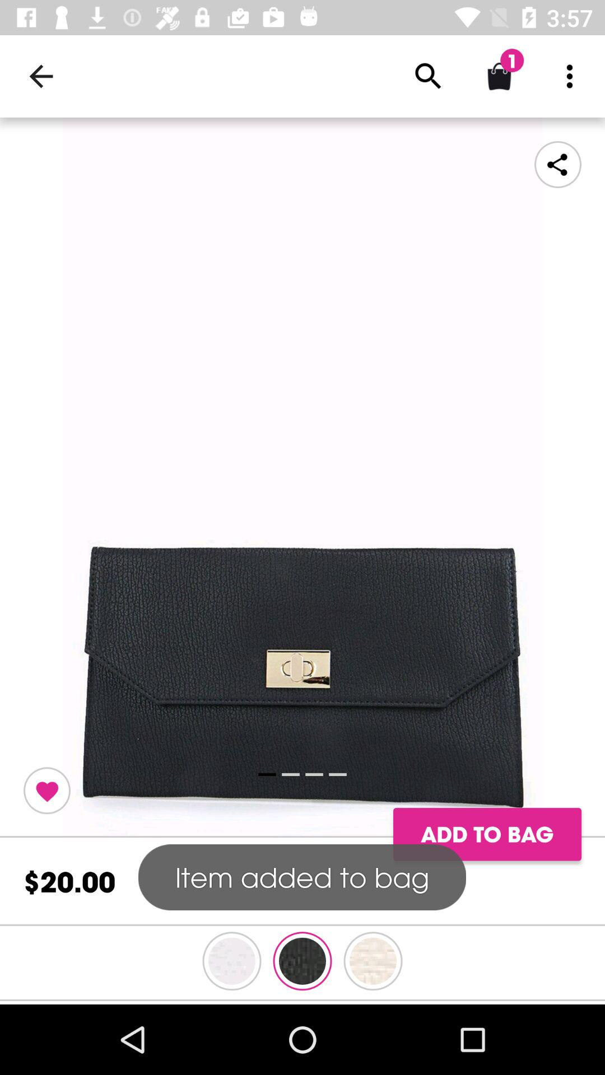 The width and height of the screenshot is (605, 1075). Describe the element at coordinates (47, 791) in the screenshot. I see `favorite the item` at that location.